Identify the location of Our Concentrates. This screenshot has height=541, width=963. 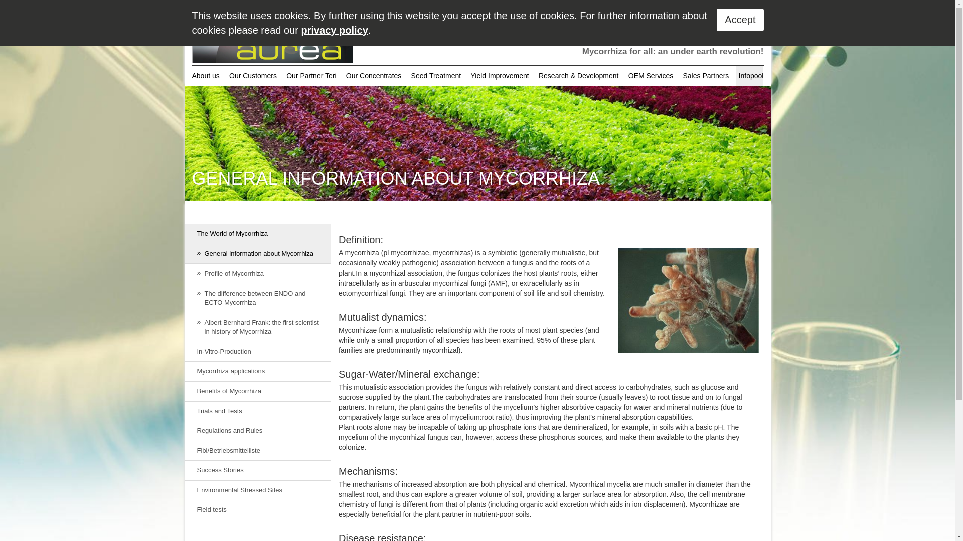
(374, 75).